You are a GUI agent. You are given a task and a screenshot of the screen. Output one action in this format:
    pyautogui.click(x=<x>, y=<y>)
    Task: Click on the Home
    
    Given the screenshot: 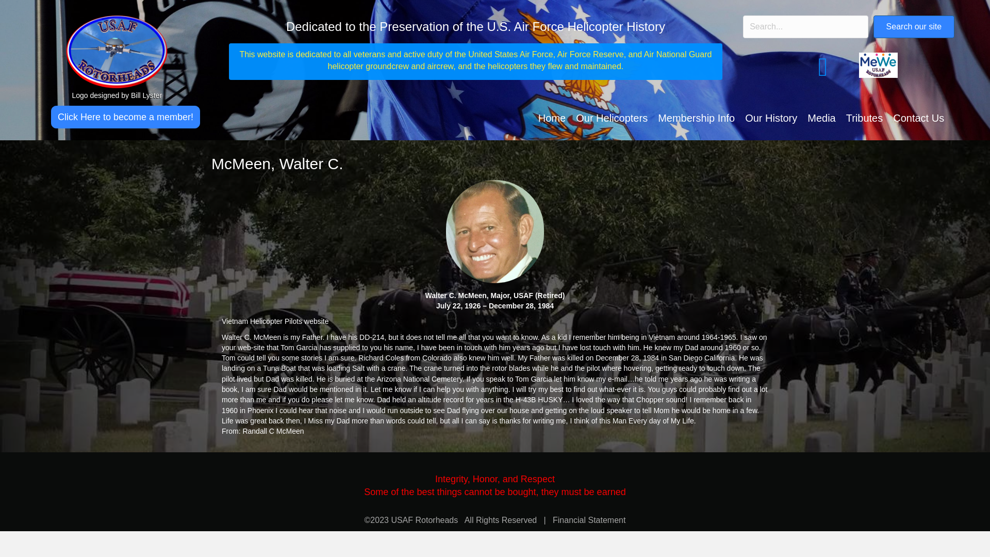 What is the action you would take?
    pyautogui.click(x=552, y=118)
    